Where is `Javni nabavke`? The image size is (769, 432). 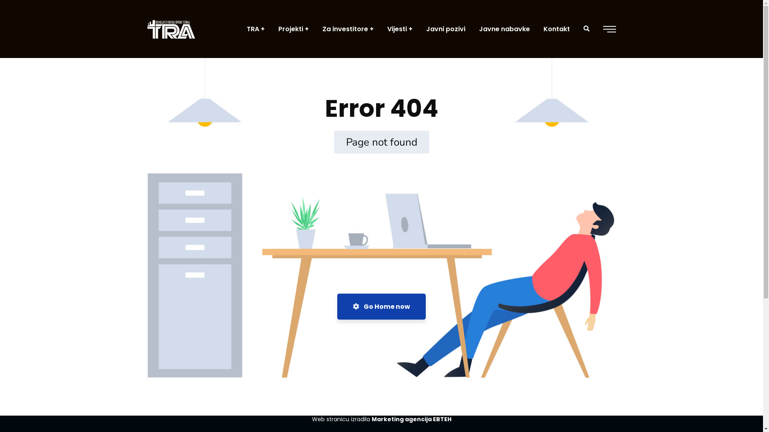 Javni nabavke is located at coordinates (531, 373).